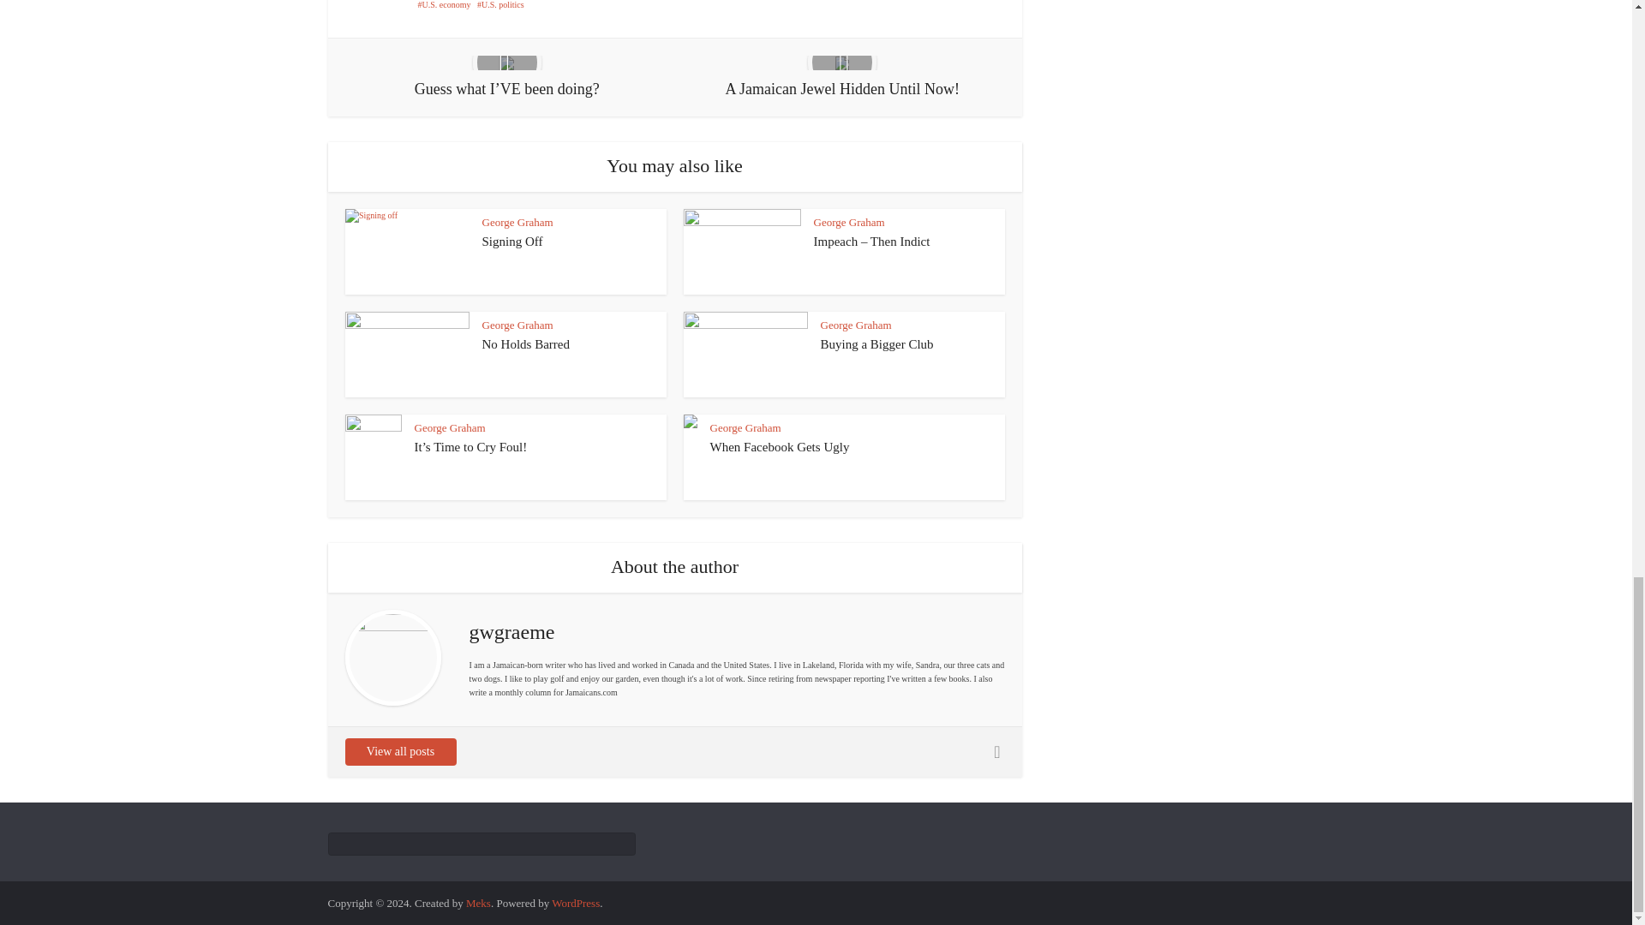 This screenshot has width=1645, height=925. Describe the element at coordinates (849, 221) in the screenshot. I see `George Graham` at that location.